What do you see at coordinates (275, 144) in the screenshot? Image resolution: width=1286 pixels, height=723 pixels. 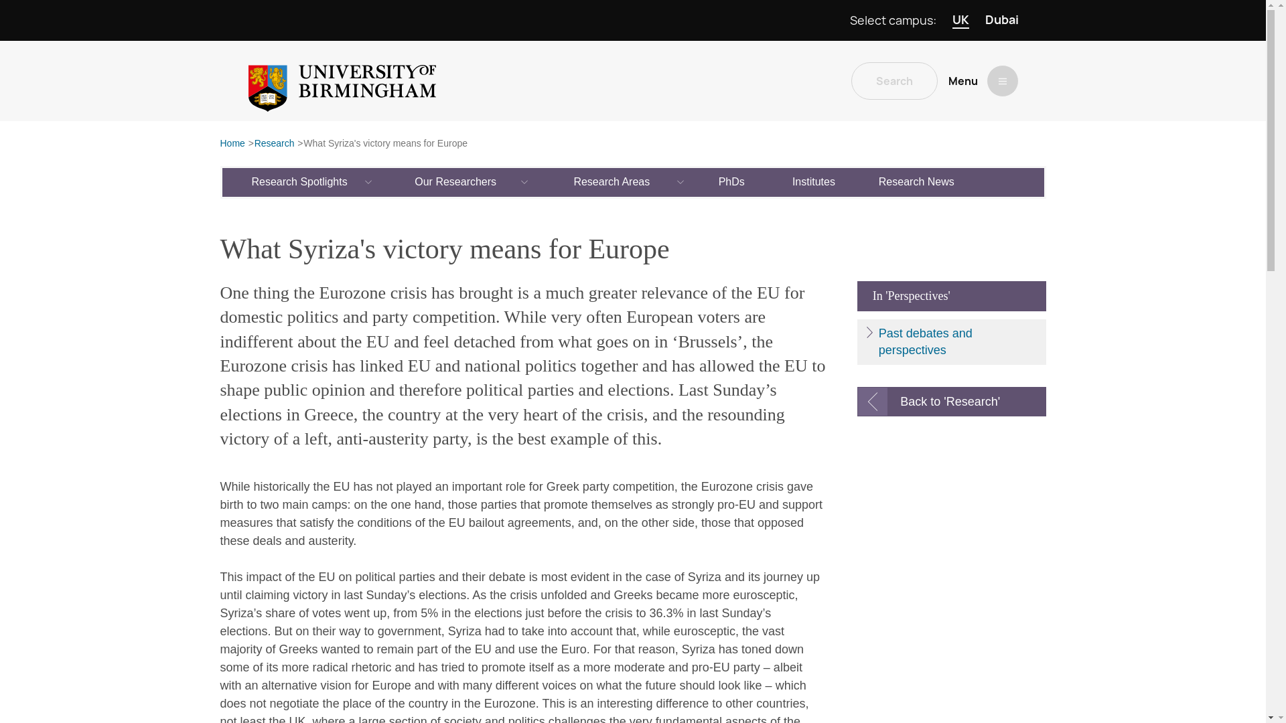 I see `Research` at bounding box center [275, 144].